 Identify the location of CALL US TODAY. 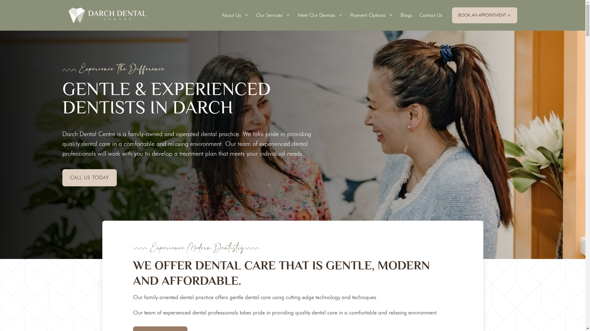
(89, 178).